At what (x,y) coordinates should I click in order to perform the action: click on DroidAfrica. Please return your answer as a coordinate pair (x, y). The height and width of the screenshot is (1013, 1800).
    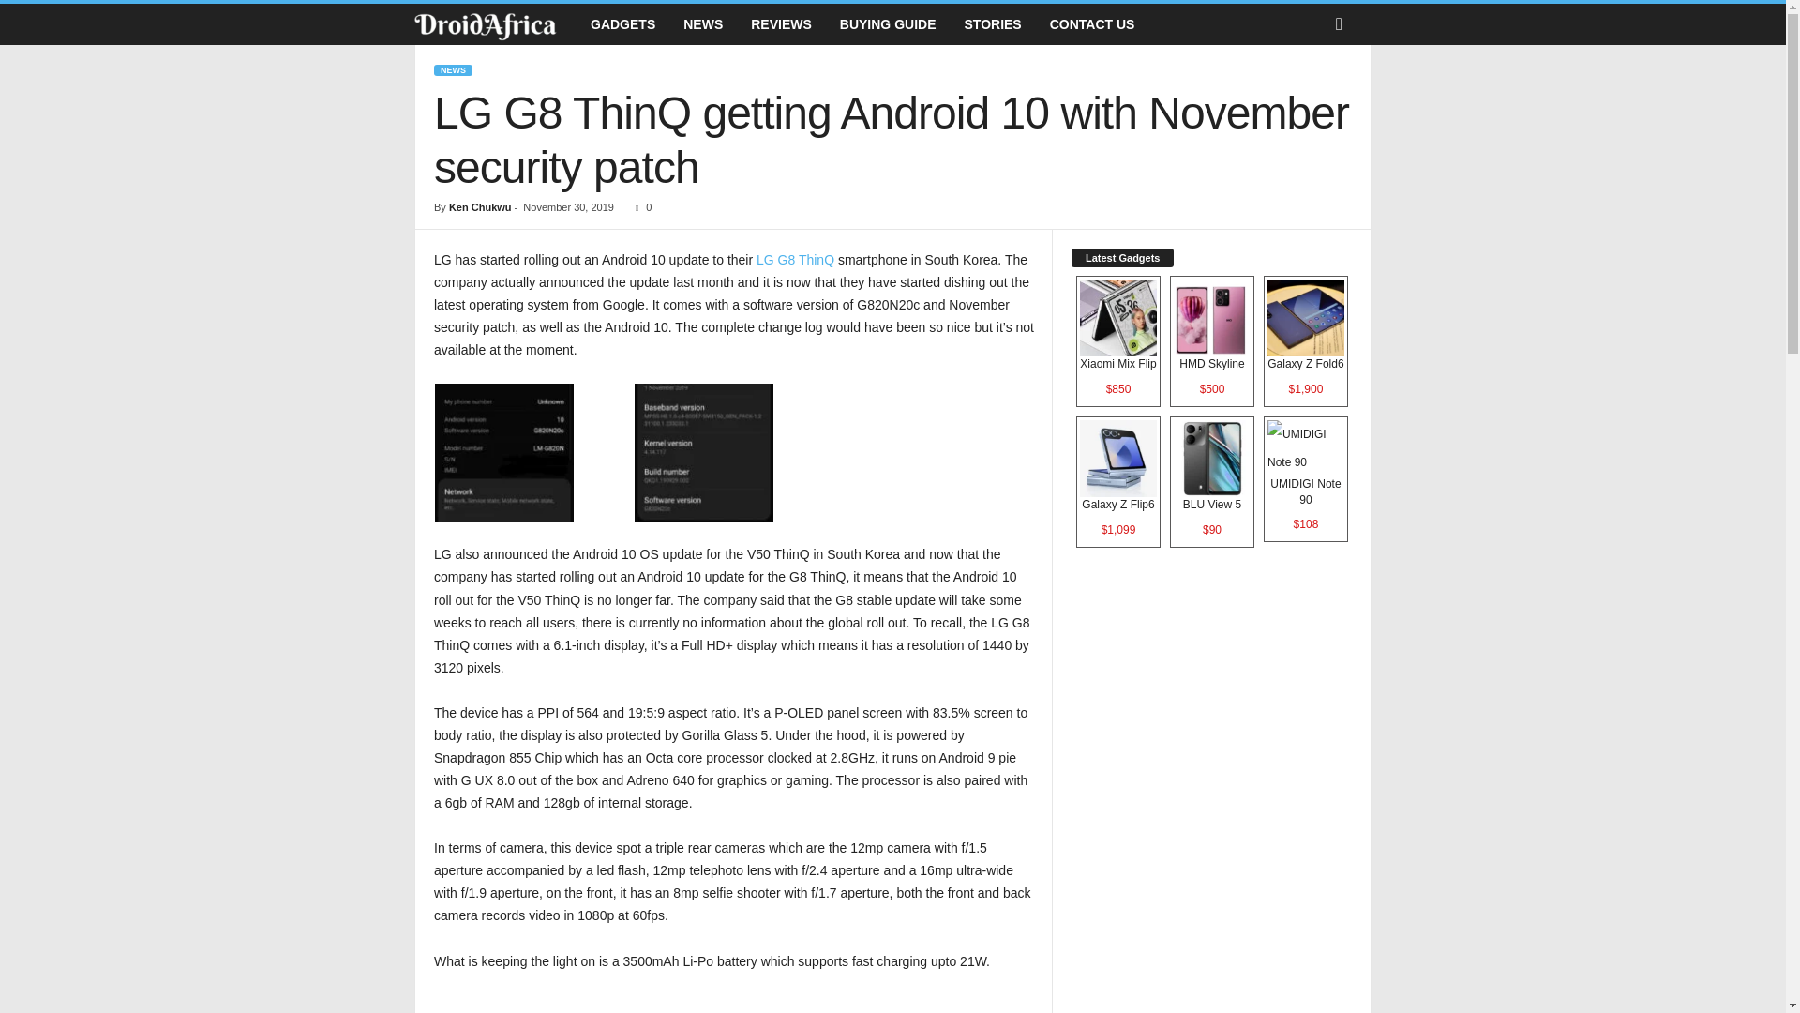
    Looking at the image, I should click on (495, 24).